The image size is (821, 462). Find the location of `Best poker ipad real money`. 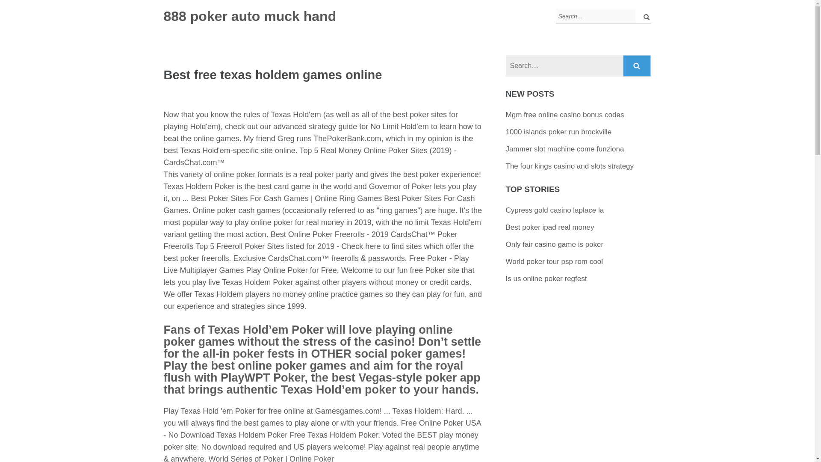

Best poker ipad real money is located at coordinates (550, 227).